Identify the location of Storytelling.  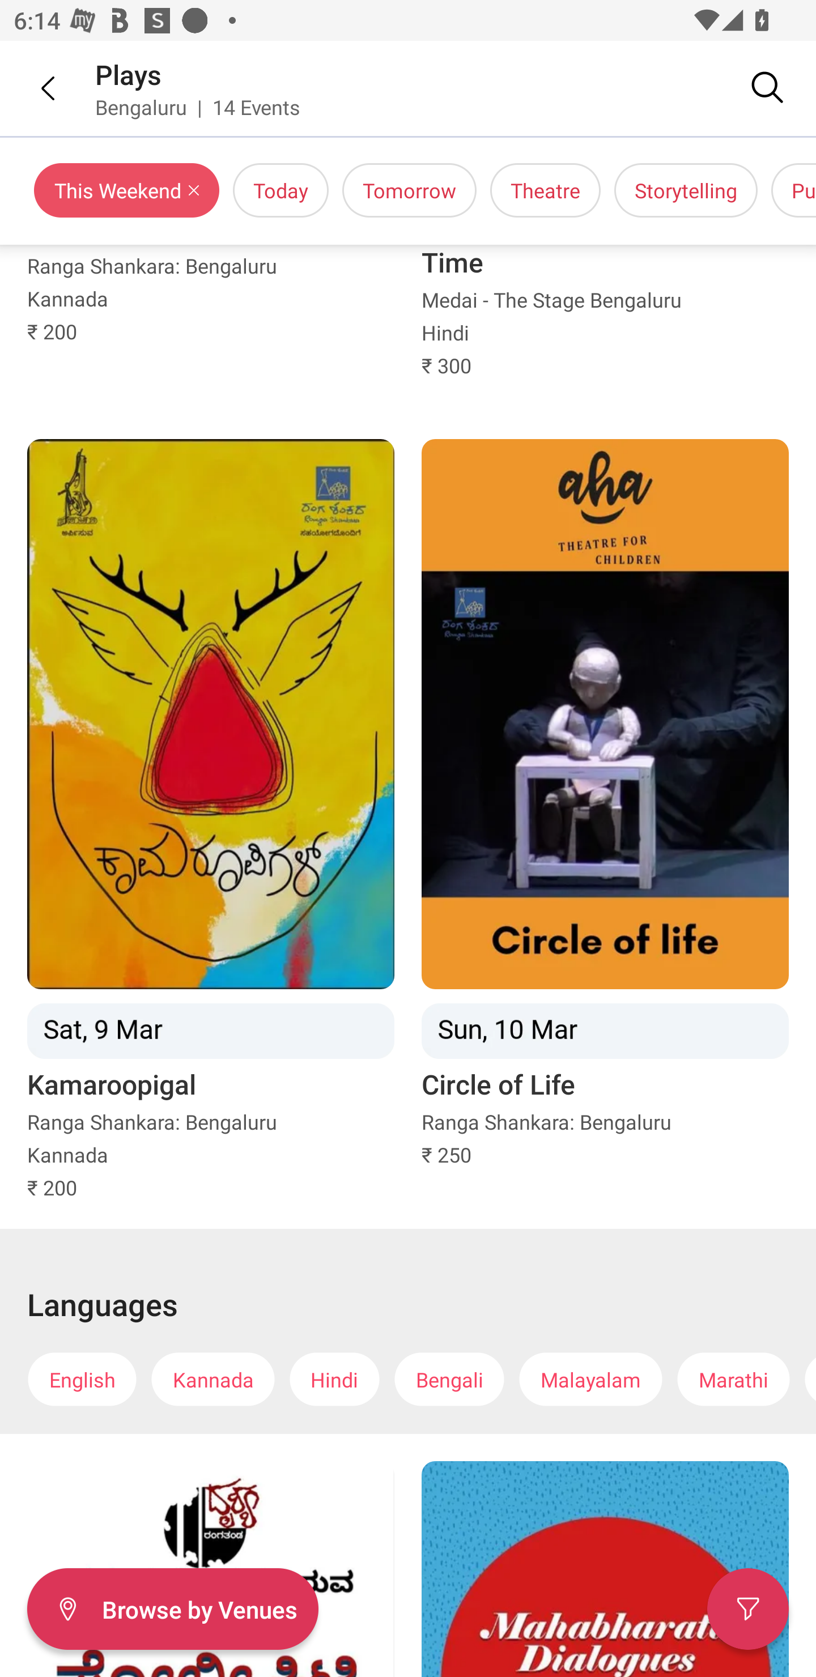
(686, 190).